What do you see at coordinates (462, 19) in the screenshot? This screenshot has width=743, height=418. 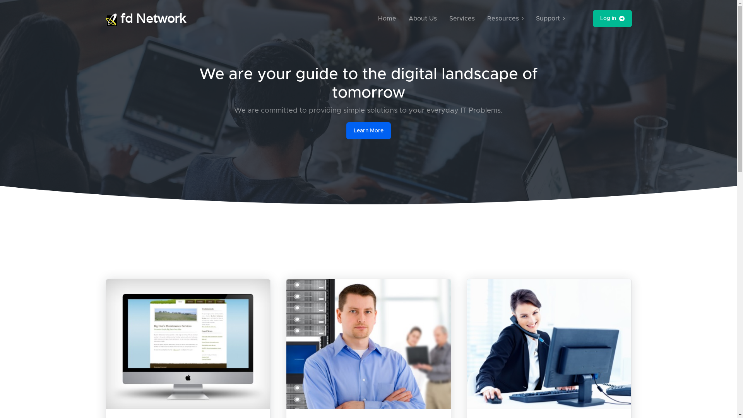 I see `Services` at bounding box center [462, 19].